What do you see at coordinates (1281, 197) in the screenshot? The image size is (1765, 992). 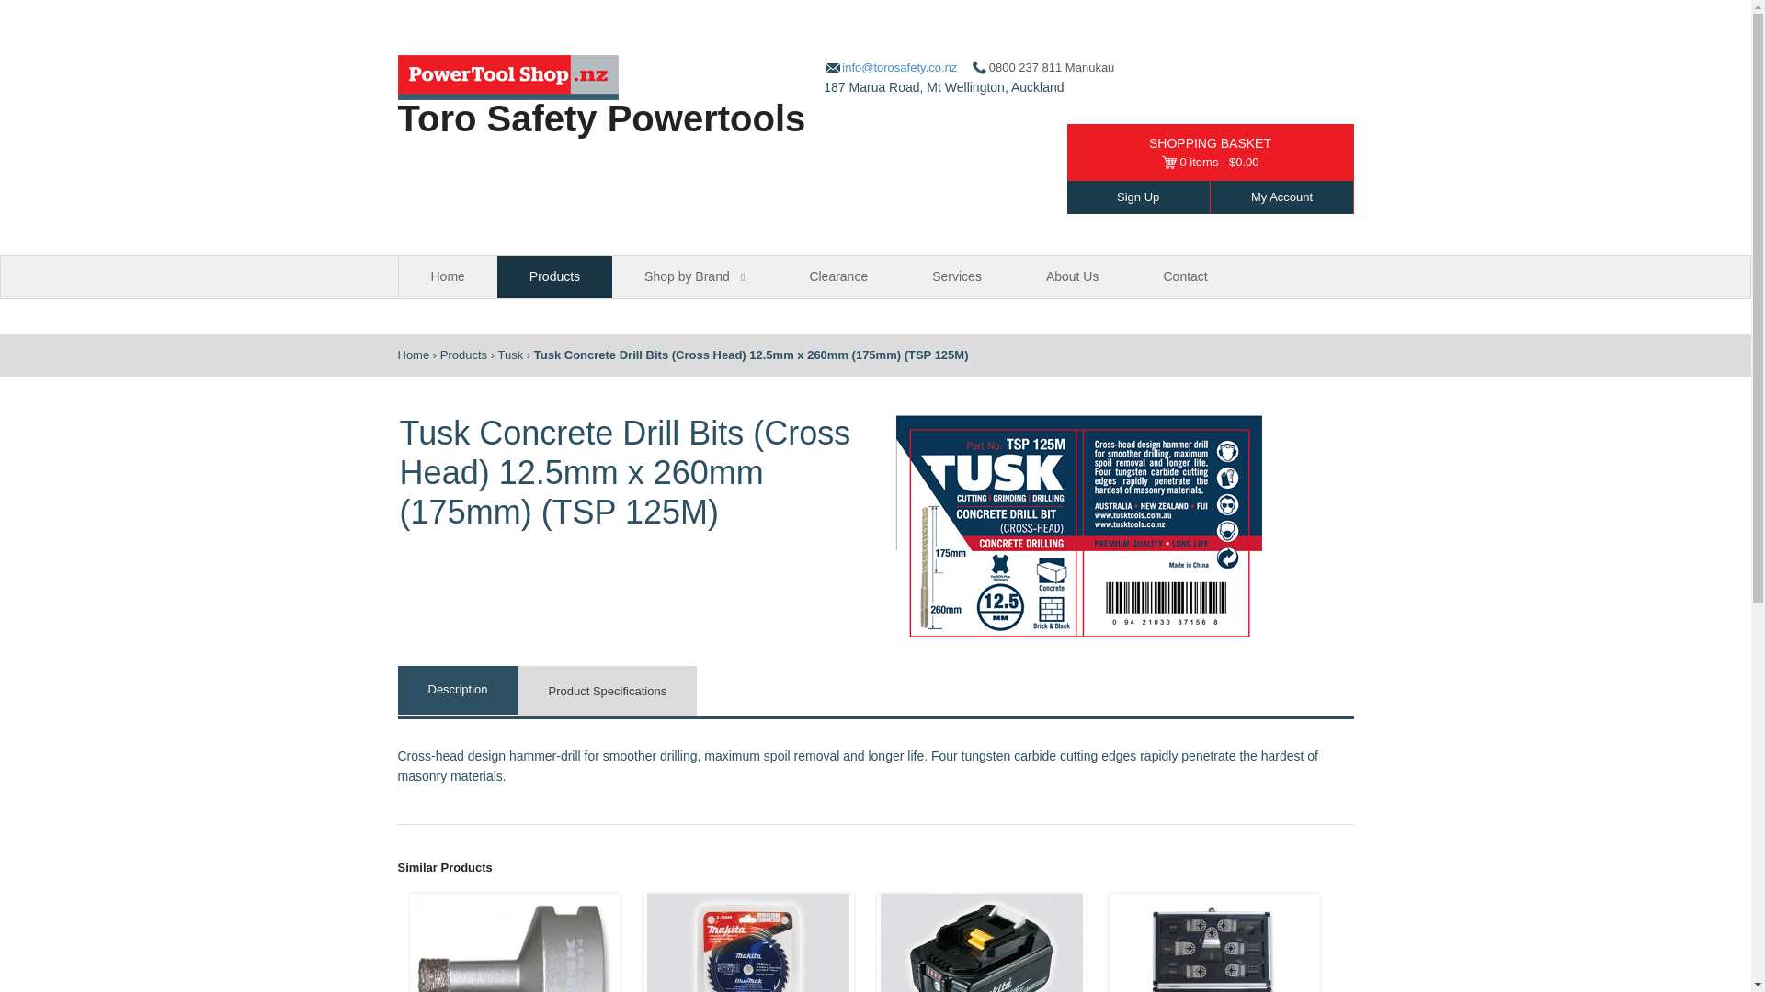 I see `My Account` at bounding box center [1281, 197].